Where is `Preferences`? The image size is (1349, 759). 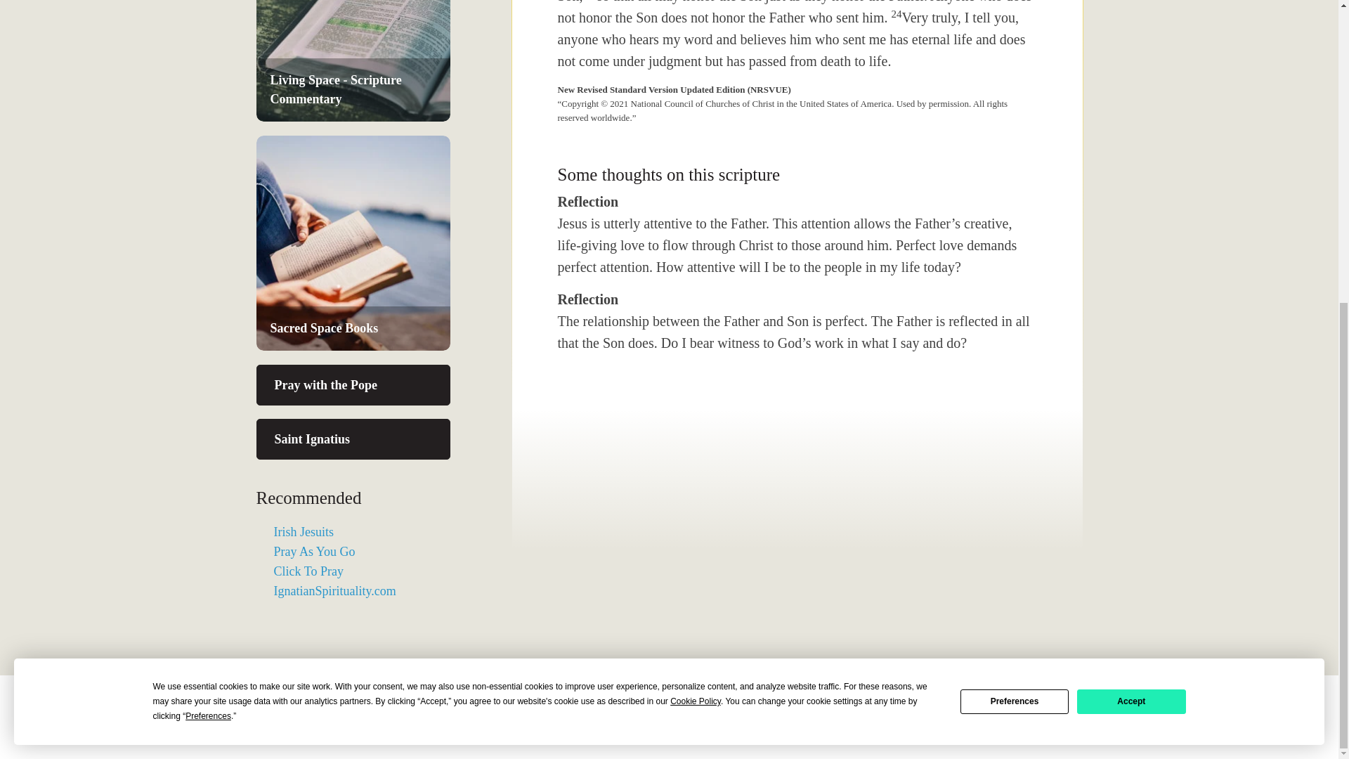
Preferences is located at coordinates (1015, 204).